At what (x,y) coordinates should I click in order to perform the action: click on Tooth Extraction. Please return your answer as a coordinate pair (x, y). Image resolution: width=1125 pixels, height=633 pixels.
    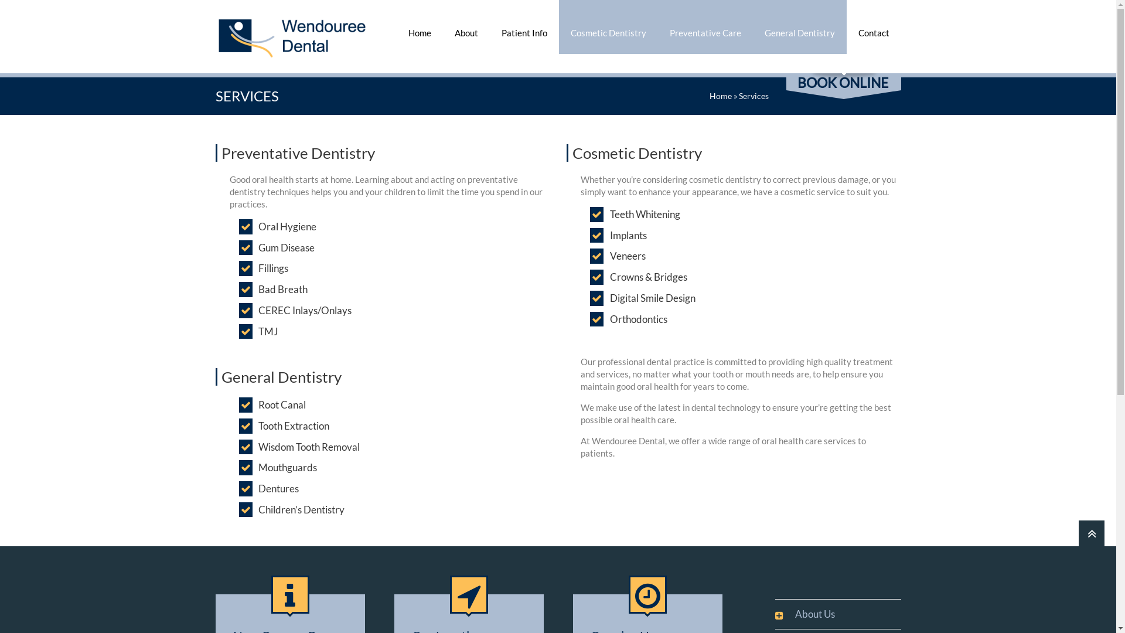
    Looking at the image, I should click on (294, 426).